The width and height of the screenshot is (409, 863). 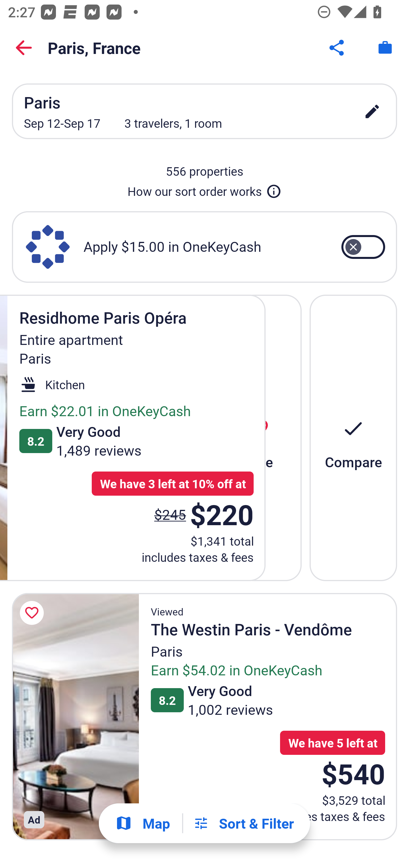 I want to click on Trips. Button, so click(x=385, y=48).